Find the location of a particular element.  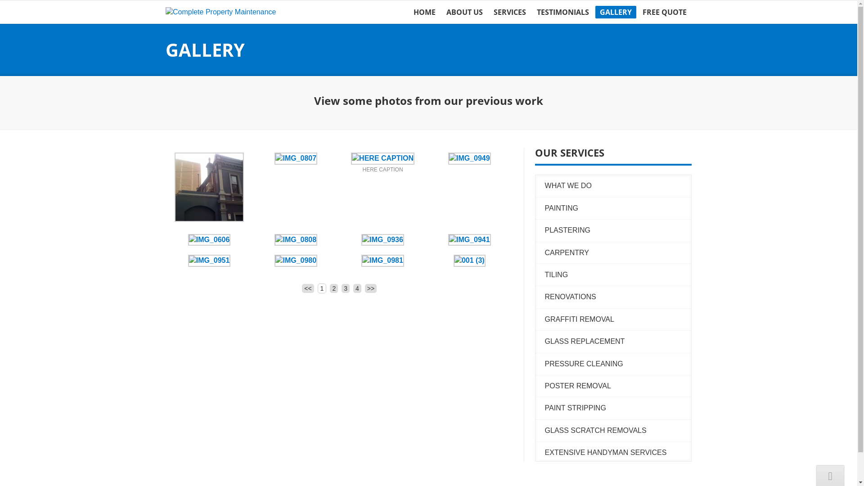

IMG_0808 is located at coordinates (296, 239).